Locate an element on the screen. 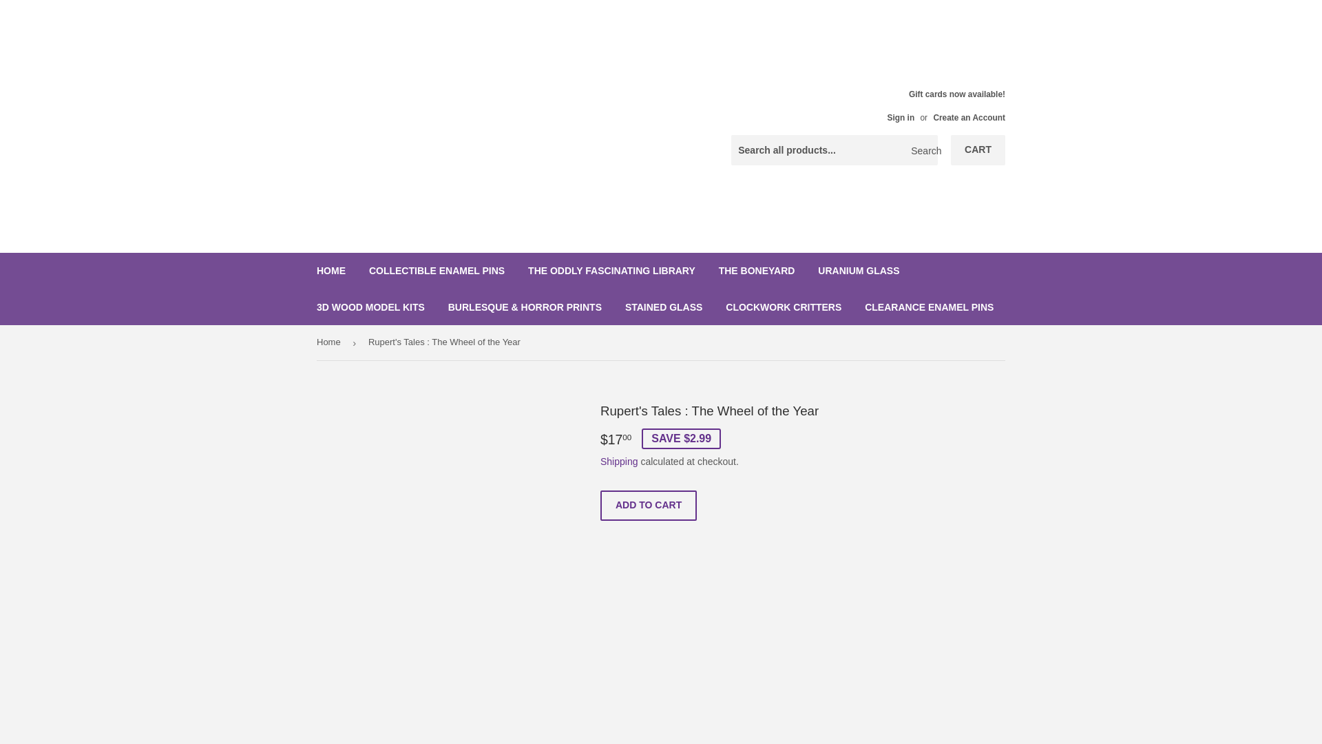 This screenshot has width=1322, height=744. Sign in is located at coordinates (901, 118).